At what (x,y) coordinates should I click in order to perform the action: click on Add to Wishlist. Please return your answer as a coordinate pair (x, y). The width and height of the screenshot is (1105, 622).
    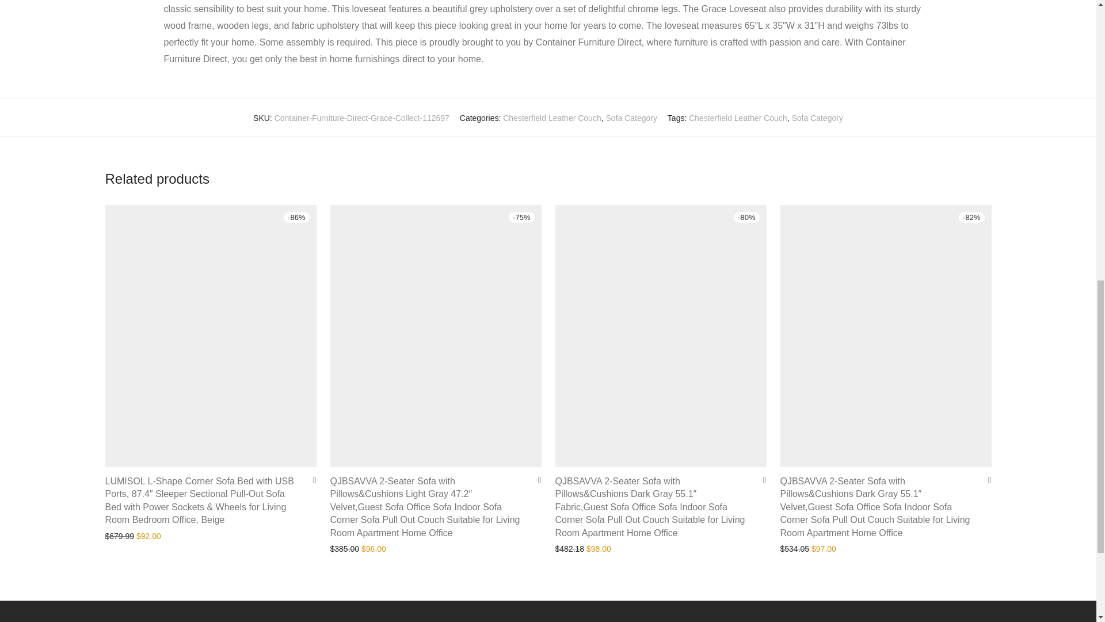
    Looking at the image, I should click on (760, 480).